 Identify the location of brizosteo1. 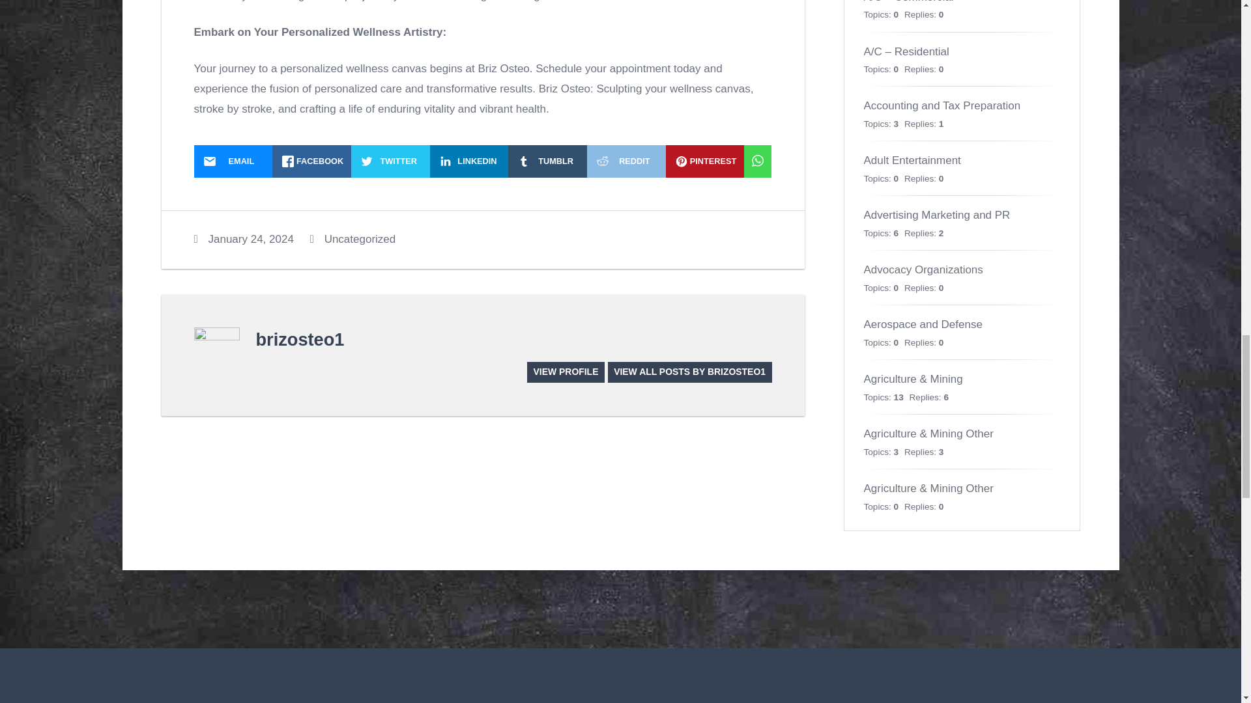
(300, 339).